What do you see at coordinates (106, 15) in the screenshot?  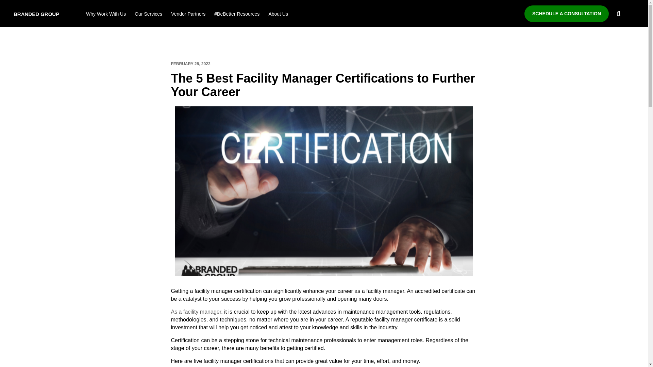 I see `Why Work With Us` at bounding box center [106, 15].